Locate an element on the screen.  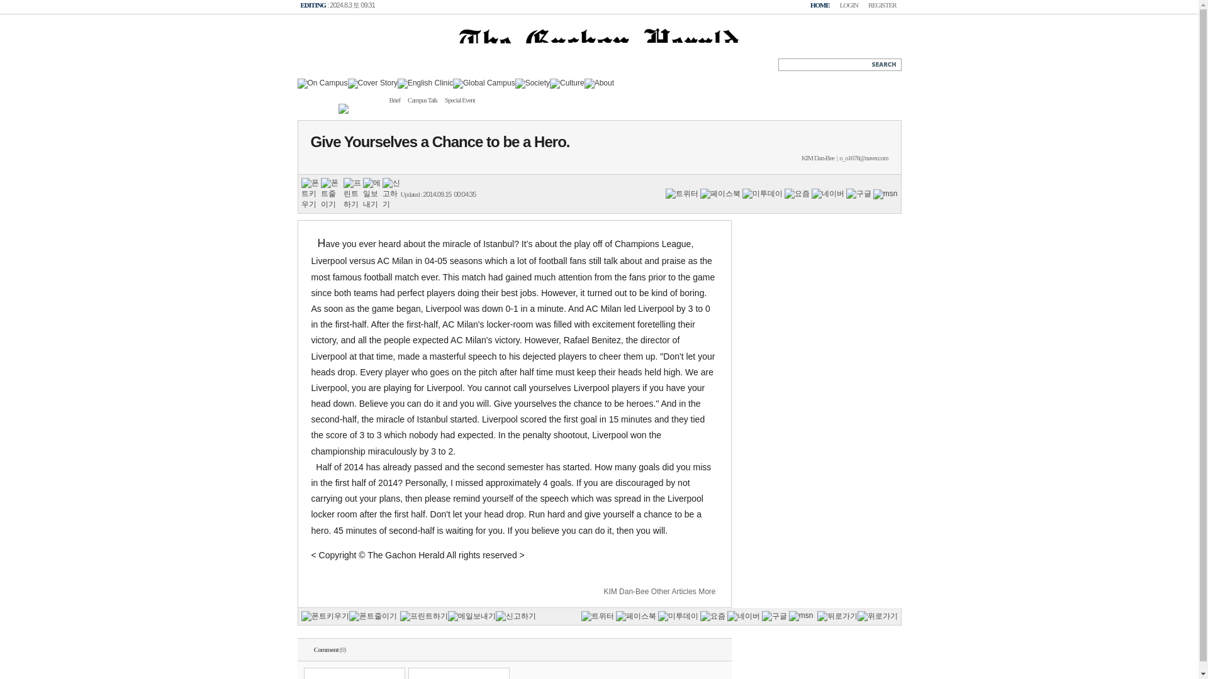
Society is located at coordinates (532, 82).